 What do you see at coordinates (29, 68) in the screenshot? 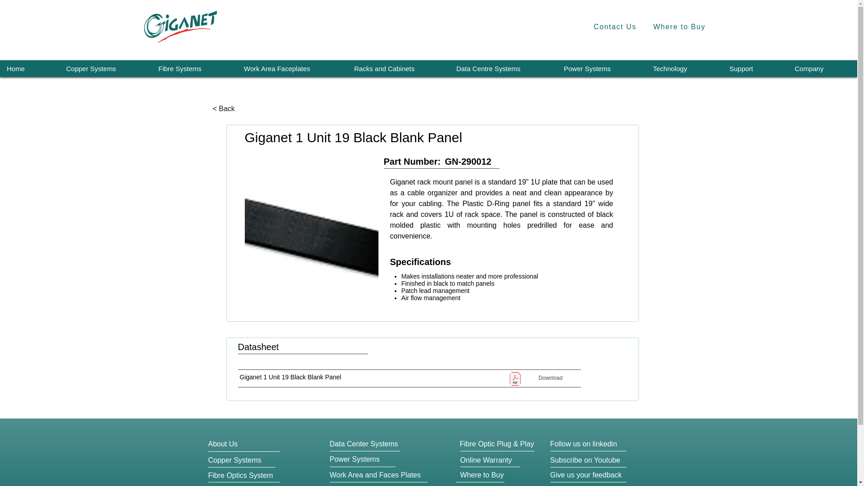
I see `Home` at bounding box center [29, 68].